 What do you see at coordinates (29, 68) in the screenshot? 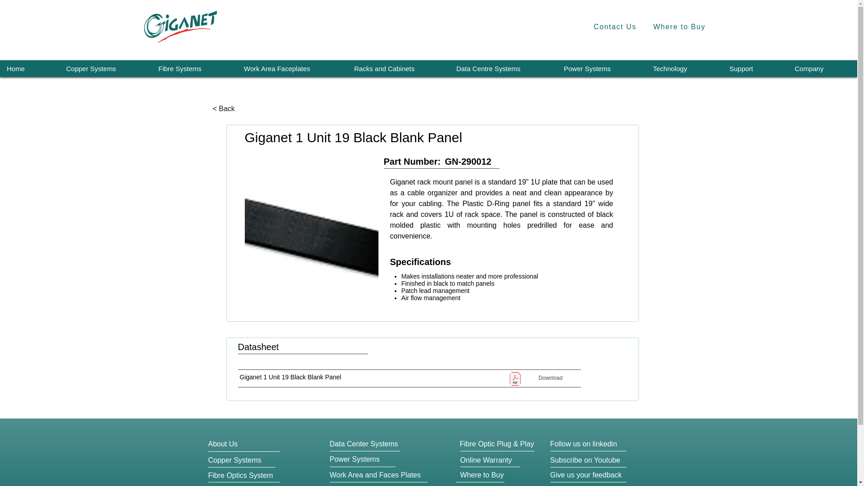
I see `Home` at bounding box center [29, 68].